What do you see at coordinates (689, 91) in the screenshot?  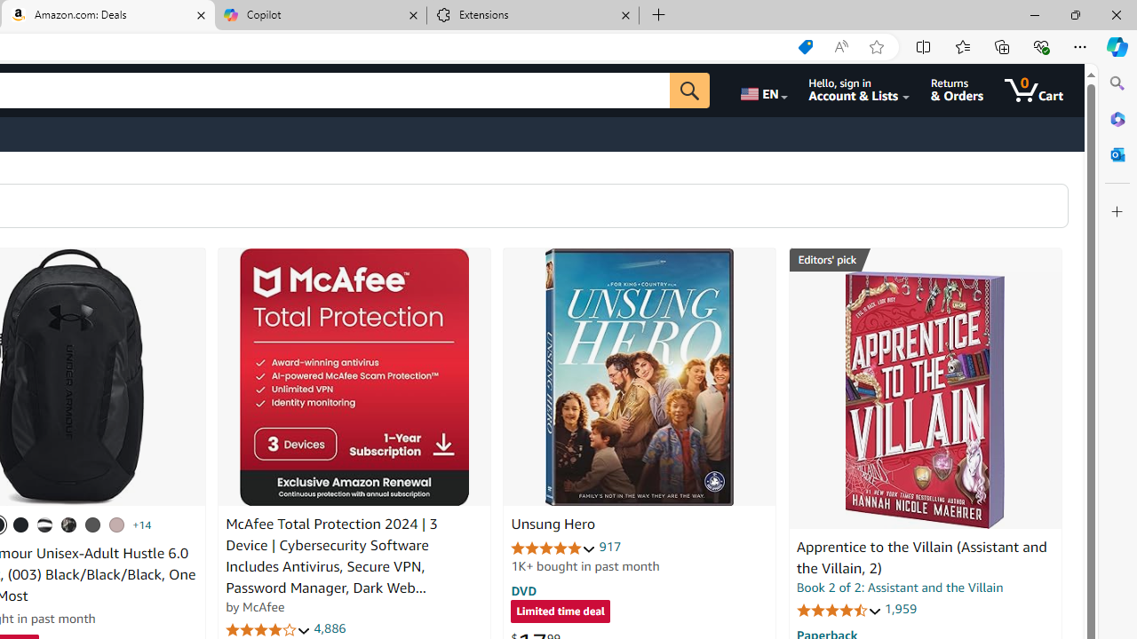 I see `Go` at bounding box center [689, 91].